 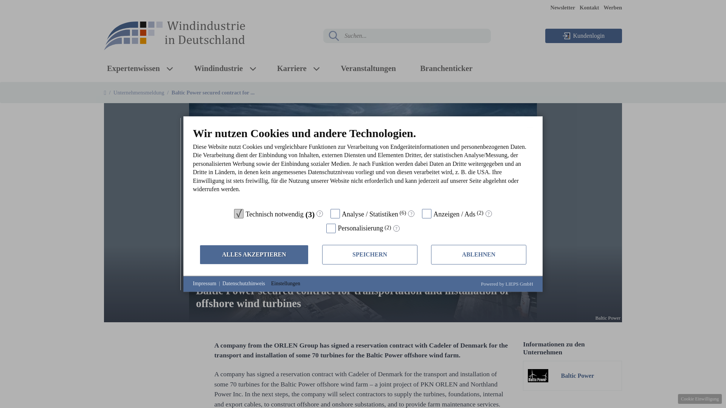 What do you see at coordinates (320, 214) in the screenshot?
I see `Details` at bounding box center [320, 214].